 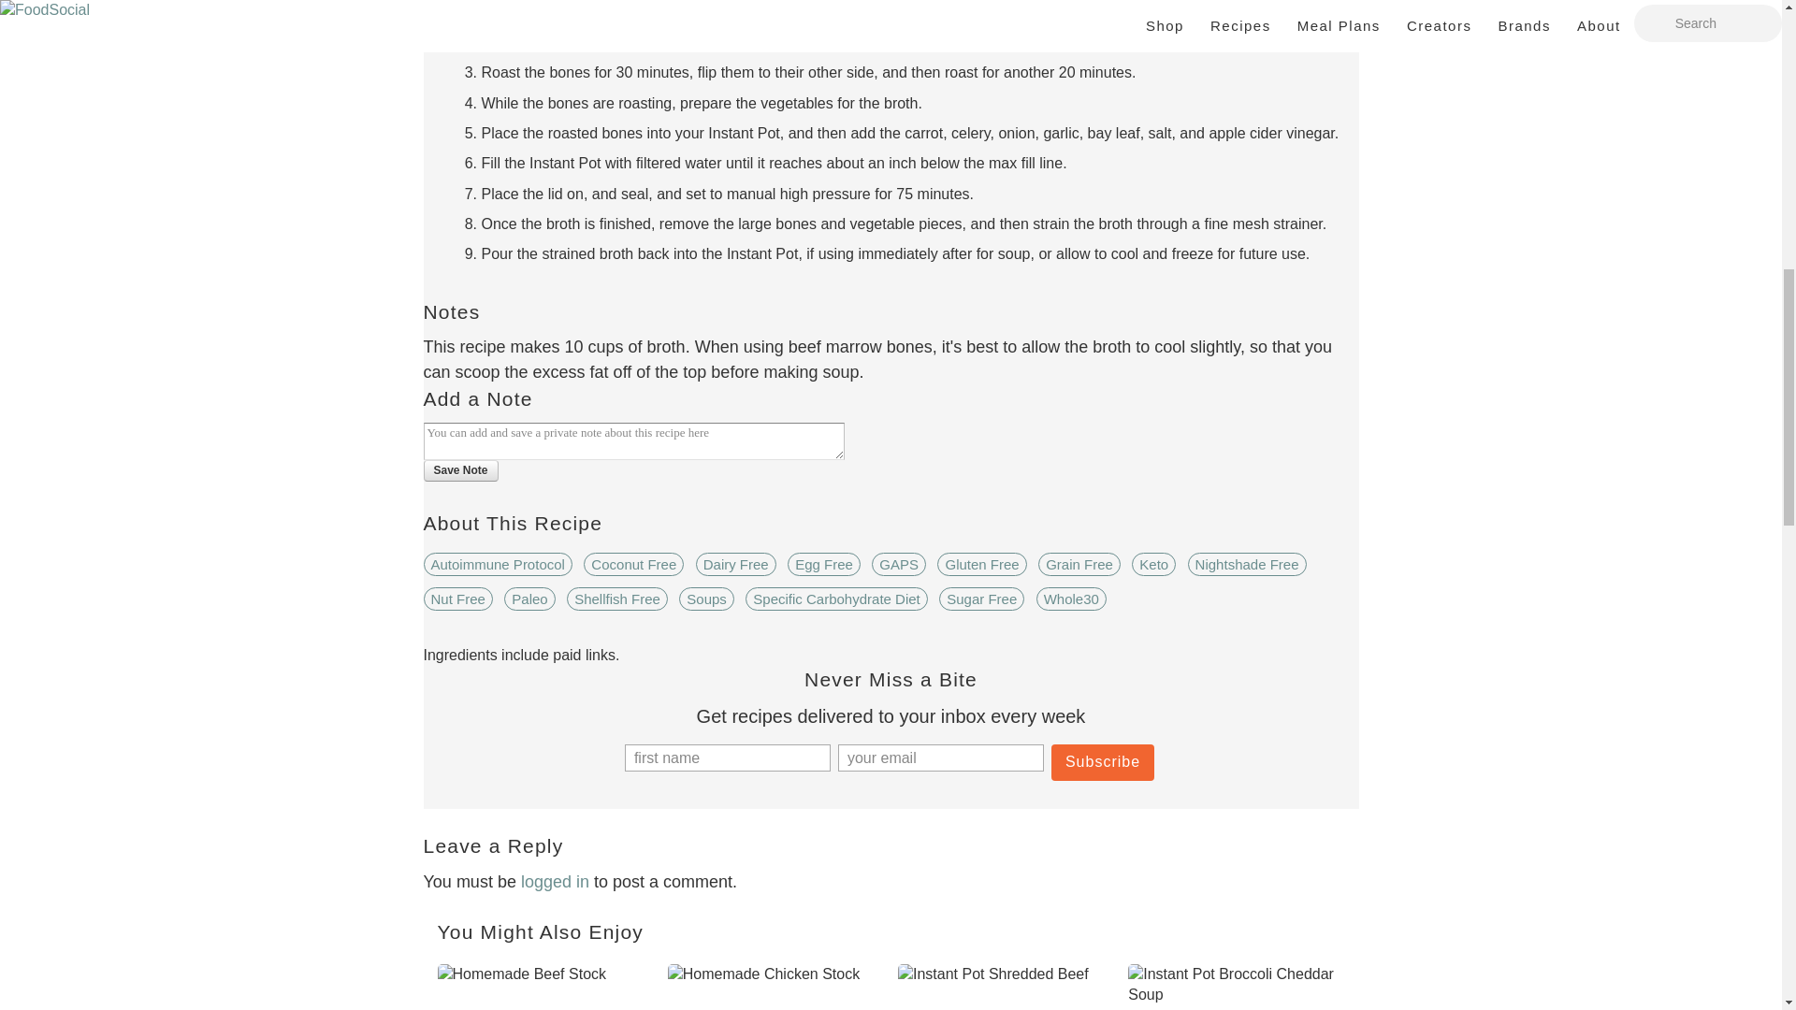 I want to click on Save Note, so click(x=459, y=471).